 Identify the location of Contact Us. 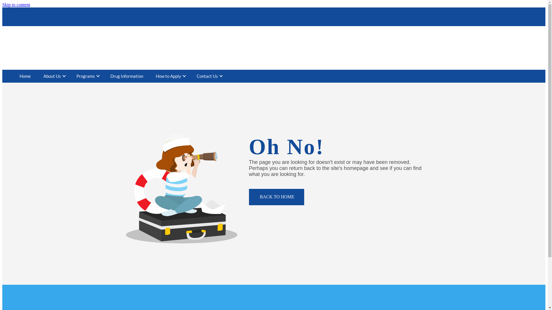
(207, 76).